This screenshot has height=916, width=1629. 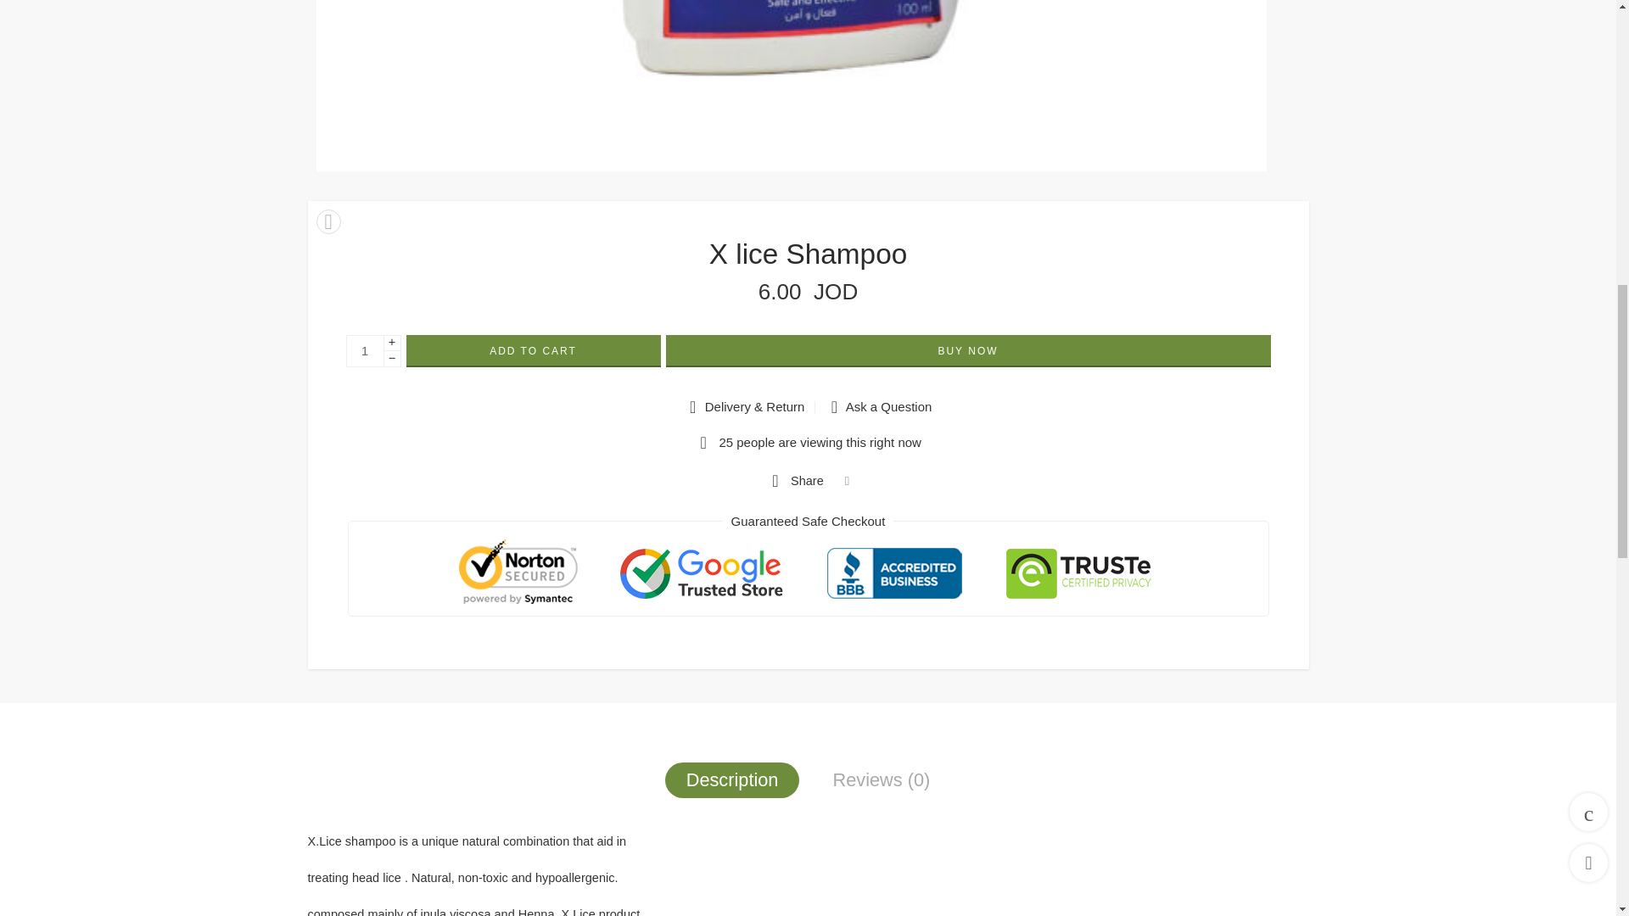 I want to click on 1, so click(x=365, y=351).